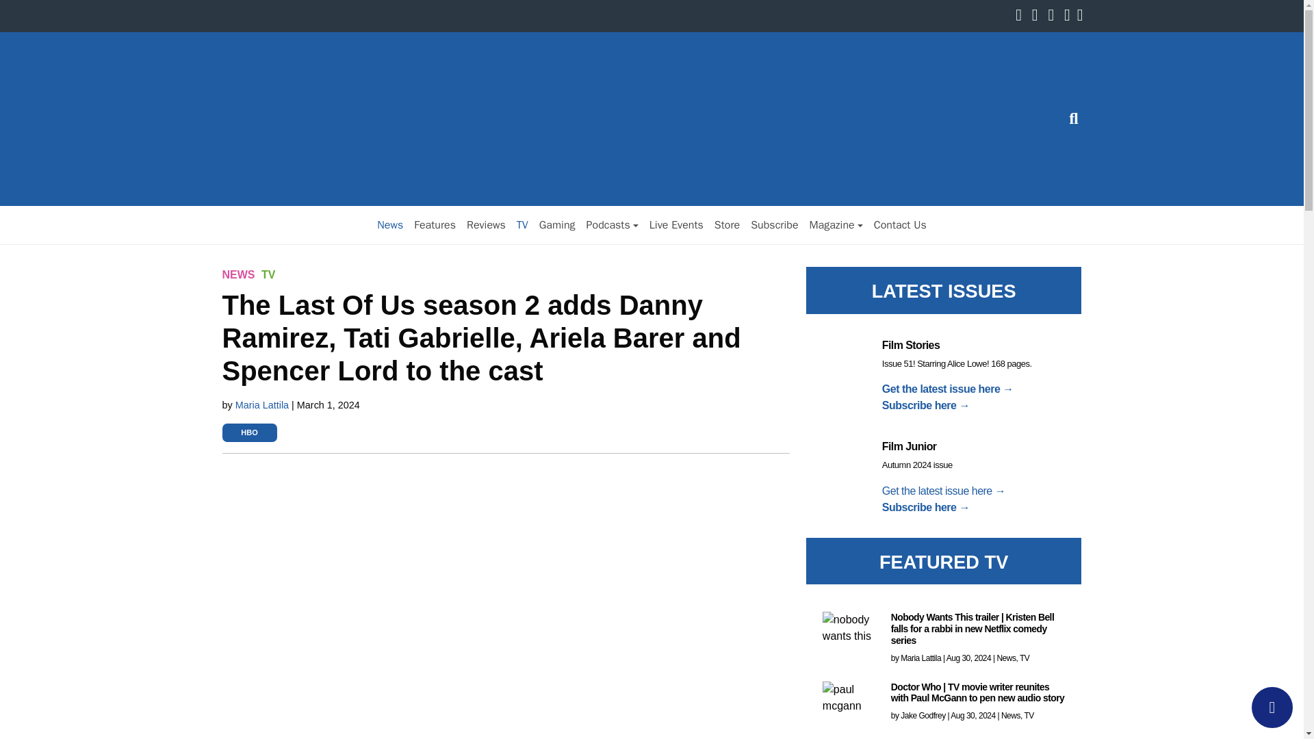 Image resolution: width=1314 pixels, height=739 pixels. Describe the element at coordinates (1038, 16) in the screenshot. I see `Follow us on Twitter` at that location.